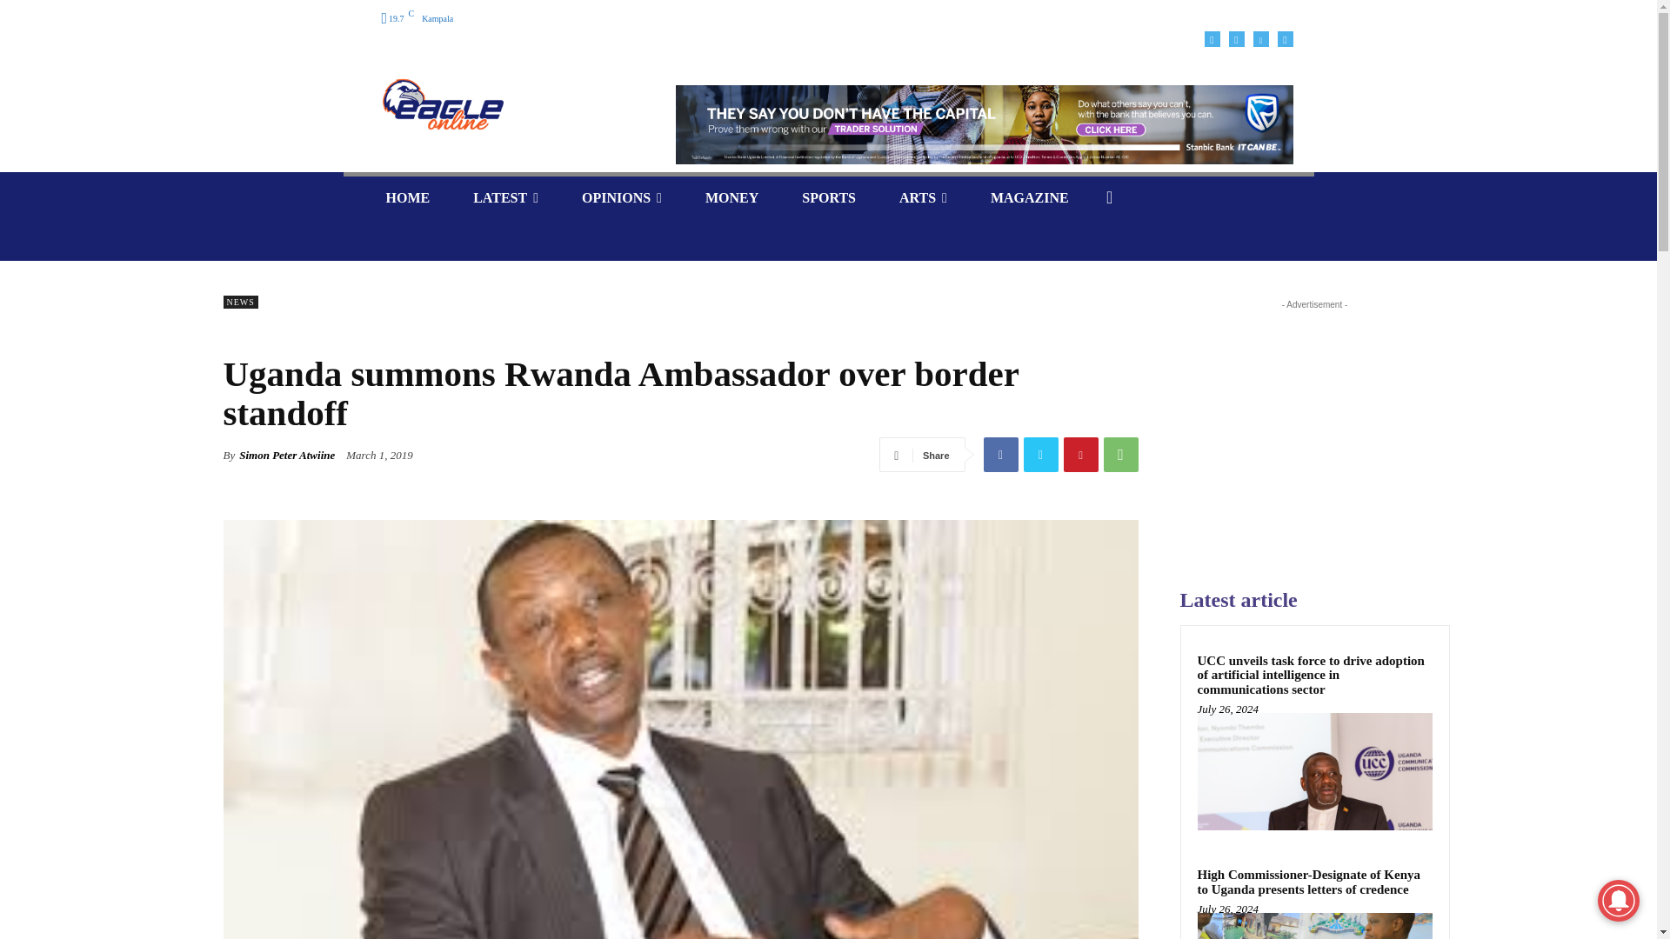 This screenshot has height=939, width=1670. Describe the element at coordinates (923, 197) in the screenshot. I see `ARTS` at that location.